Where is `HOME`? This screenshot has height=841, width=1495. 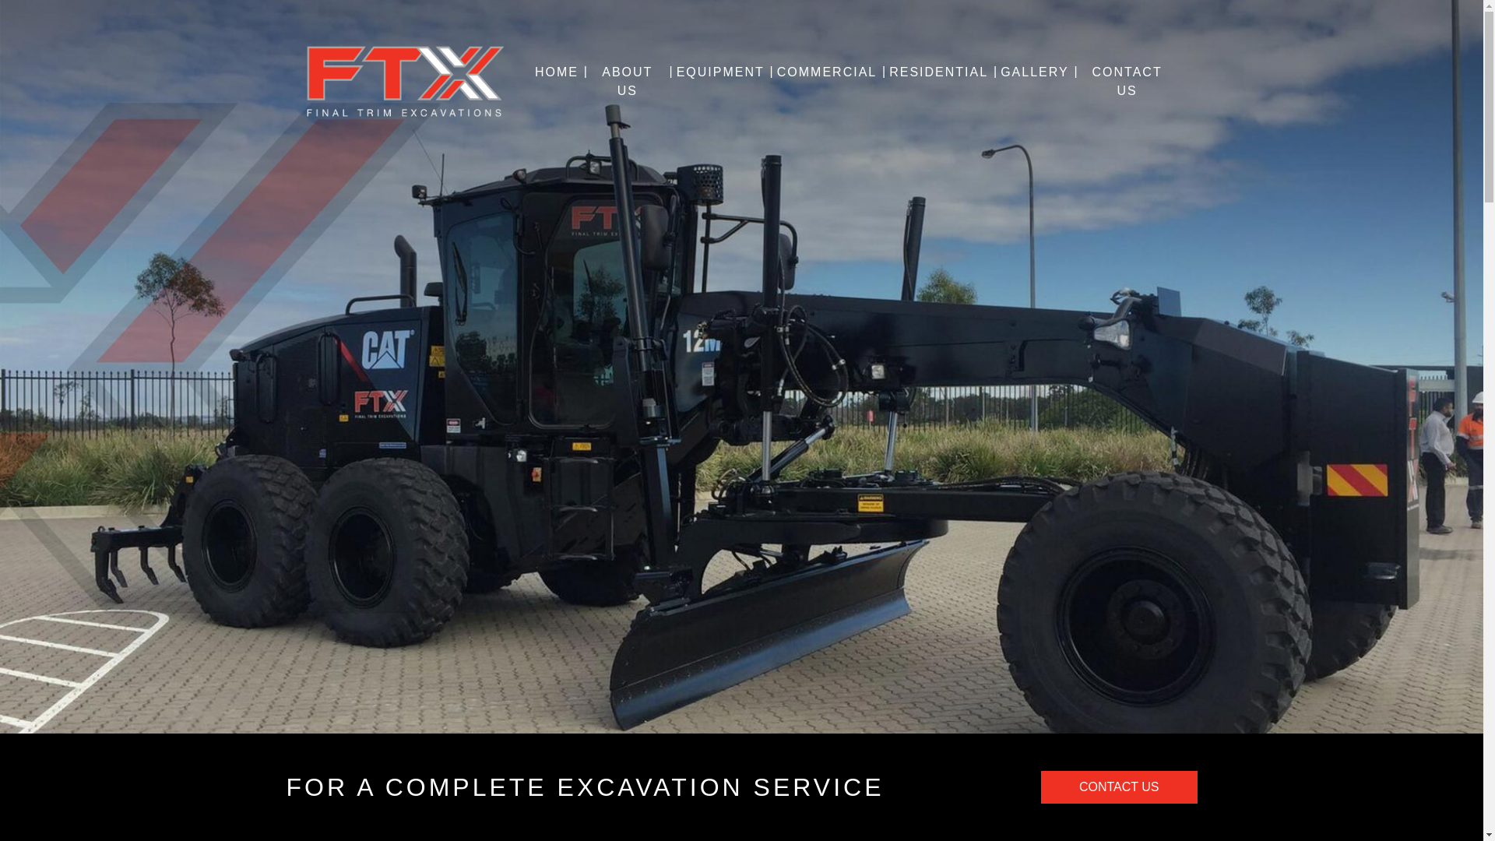
HOME is located at coordinates (557, 72).